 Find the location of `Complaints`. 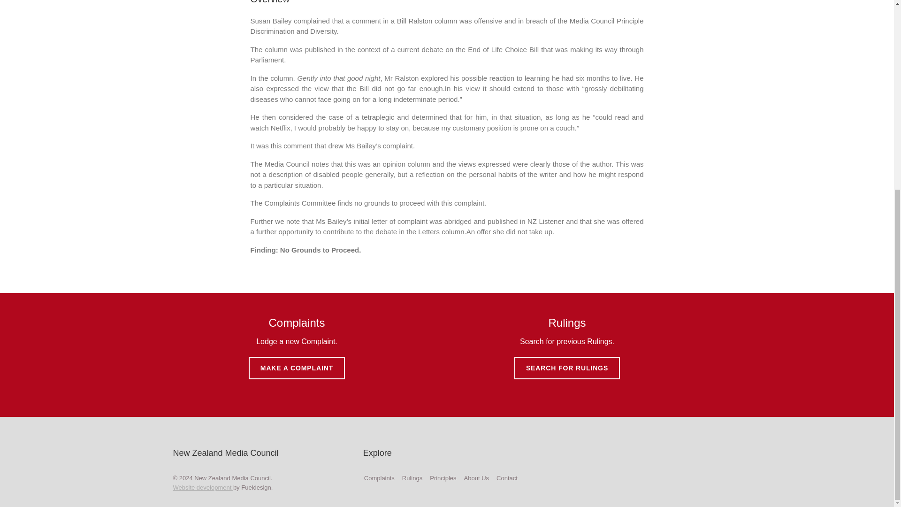

Complaints is located at coordinates (379, 478).